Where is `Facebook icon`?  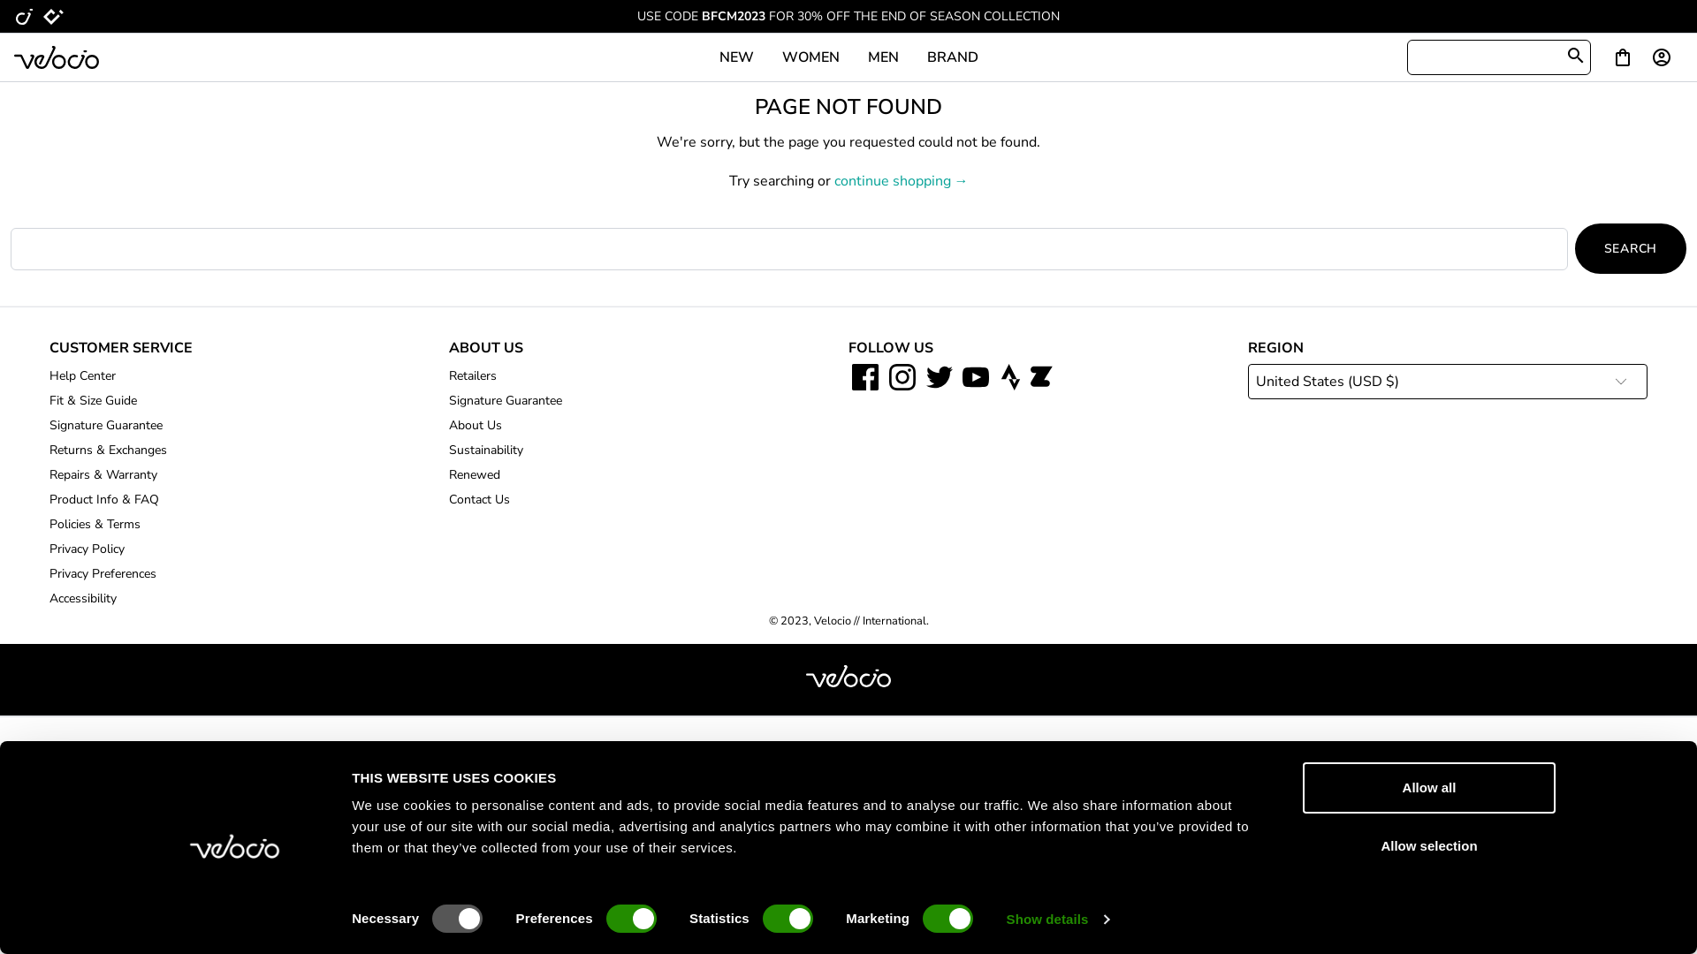
Facebook icon is located at coordinates (867, 379).